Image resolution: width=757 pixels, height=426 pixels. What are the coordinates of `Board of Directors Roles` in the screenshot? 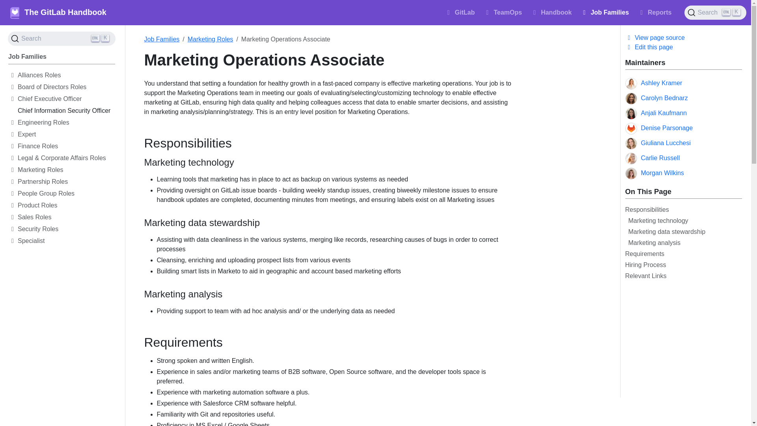 It's located at (62, 38).